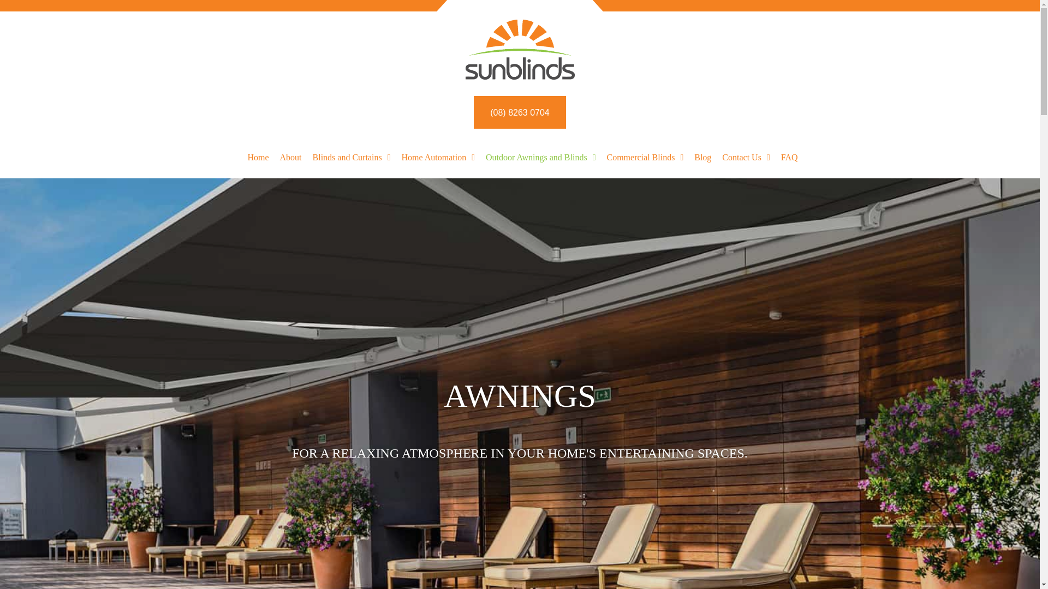 The height and width of the screenshot is (589, 1048). What do you see at coordinates (258, 157) in the screenshot?
I see `Home` at bounding box center [258, 157].